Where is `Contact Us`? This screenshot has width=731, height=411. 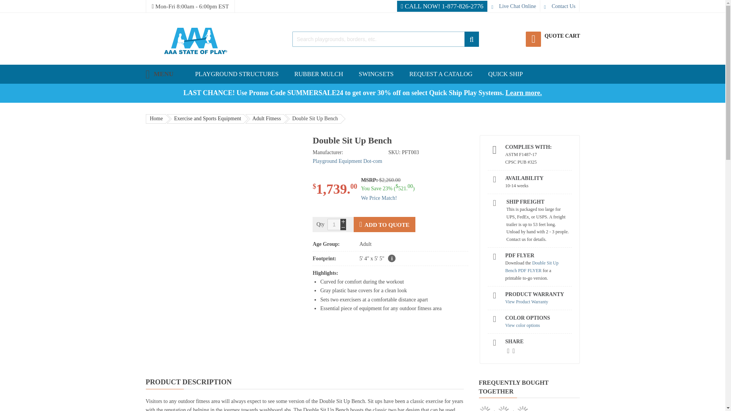 Contact Us is located at coordinates (560, 6).